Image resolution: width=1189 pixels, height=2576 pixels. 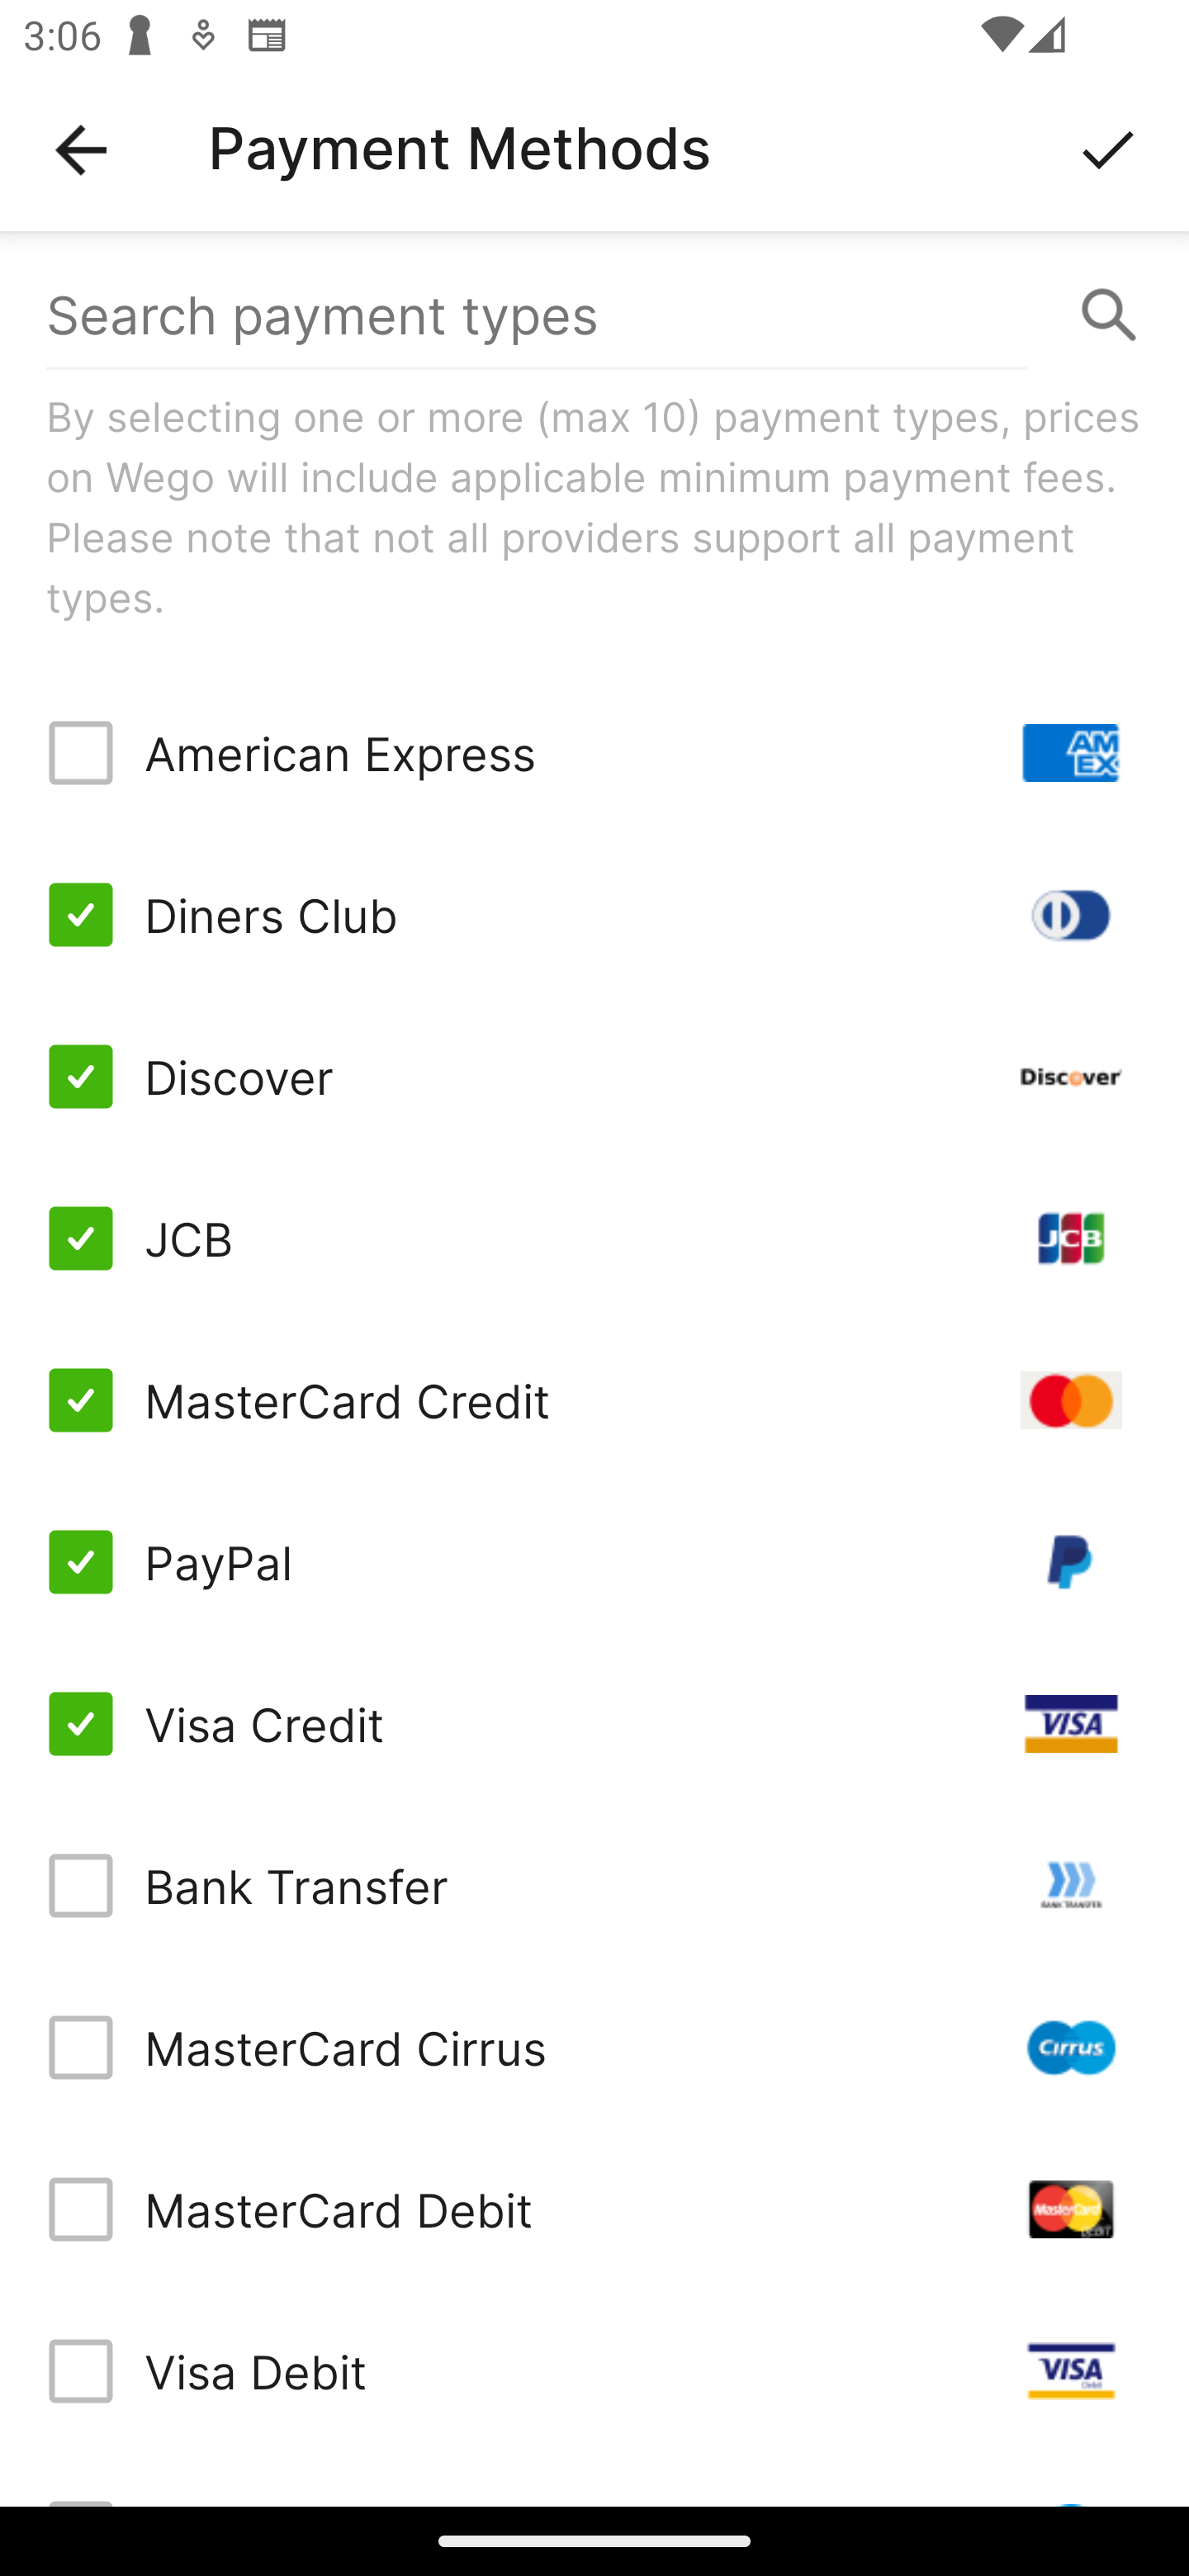 I want to click on JCB, so click(x=594, y=1237).